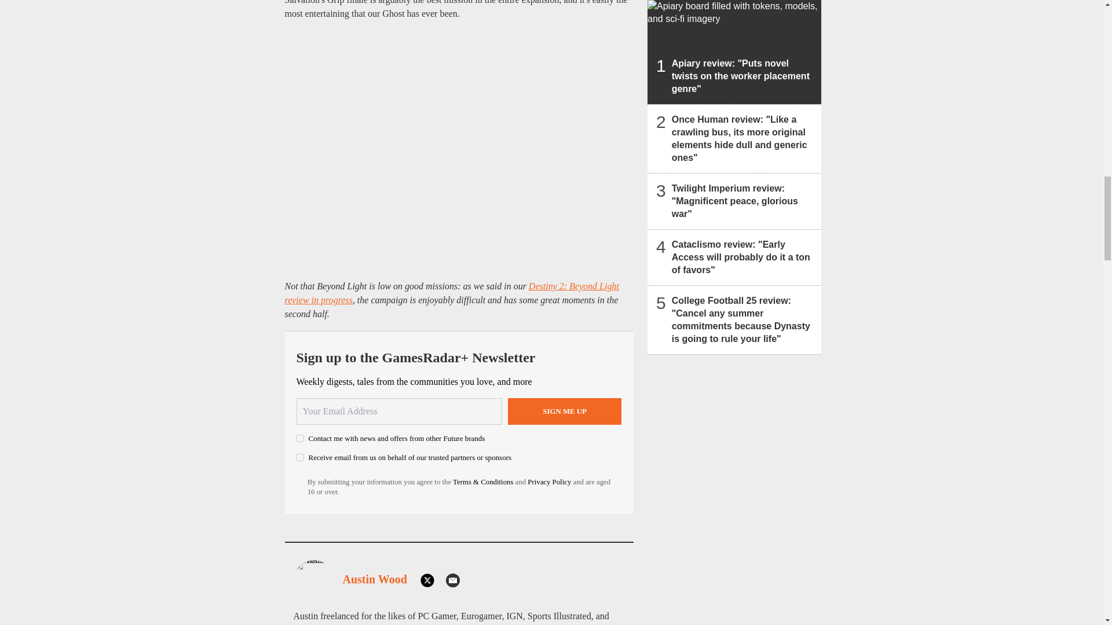 The image size is (1112, 625). I want to click on on, so click(300, 437).